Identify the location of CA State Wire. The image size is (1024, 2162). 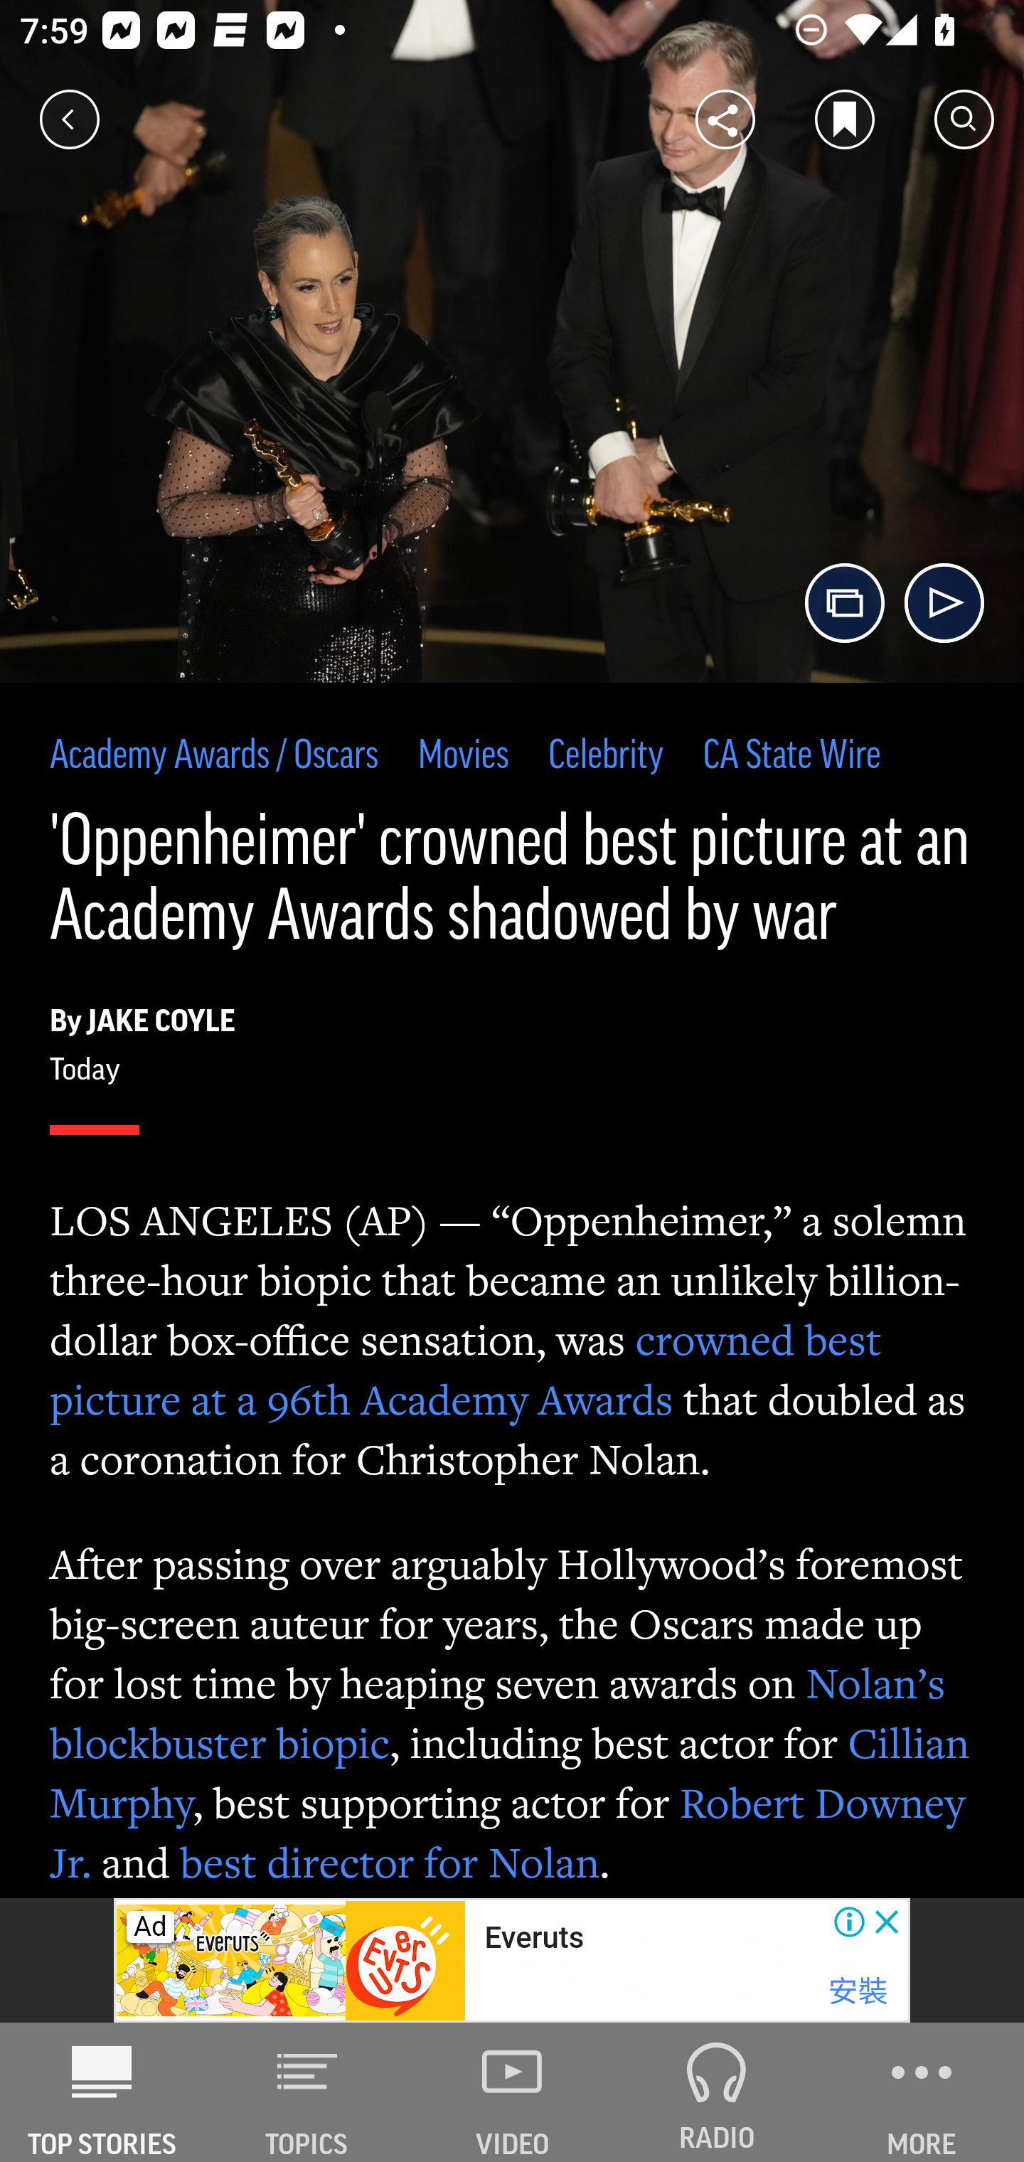
(792, 757).